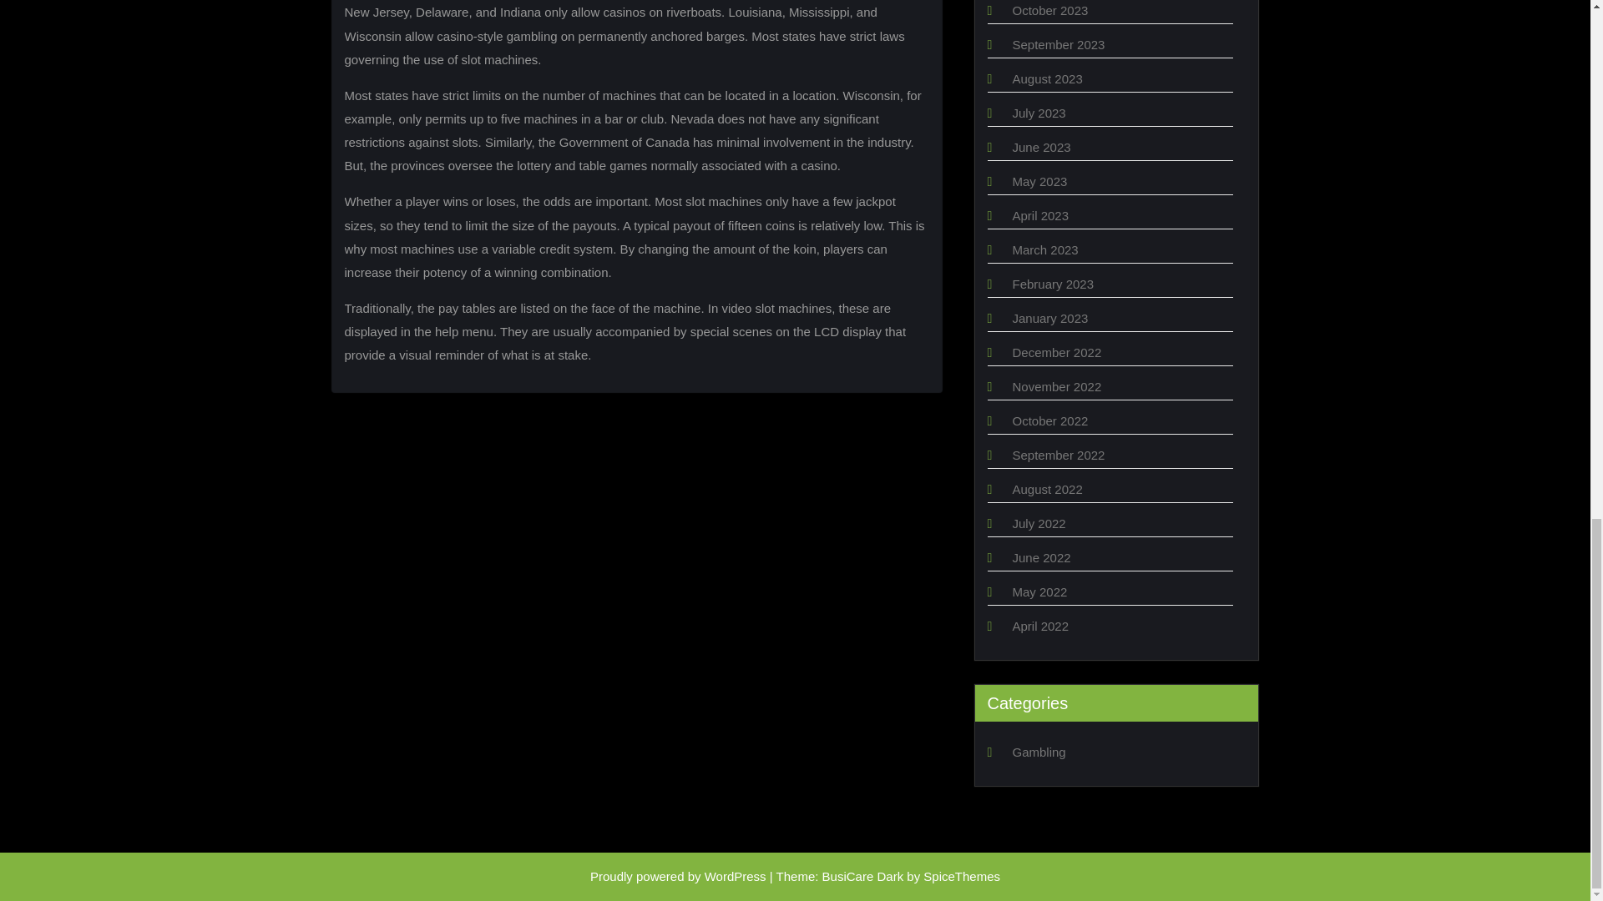 The height and width of the screenshot is (901, 1603). Describe the element at coordinates (1047, 489) in the screenshot. I see `August 2022` at that location.